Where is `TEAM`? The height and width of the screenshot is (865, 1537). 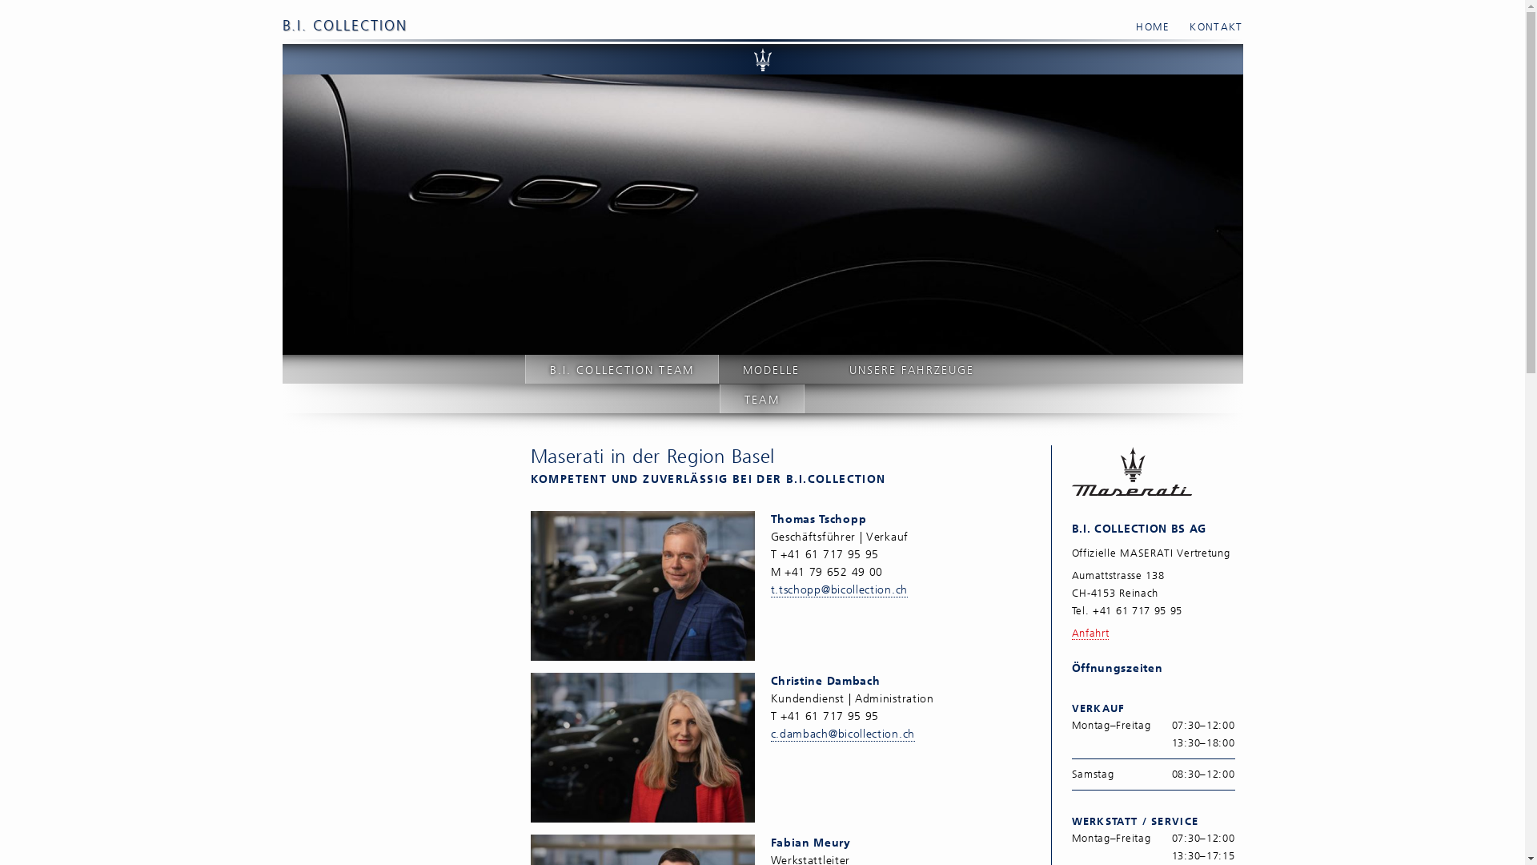 TEAM is located at coordinates (762, 399).